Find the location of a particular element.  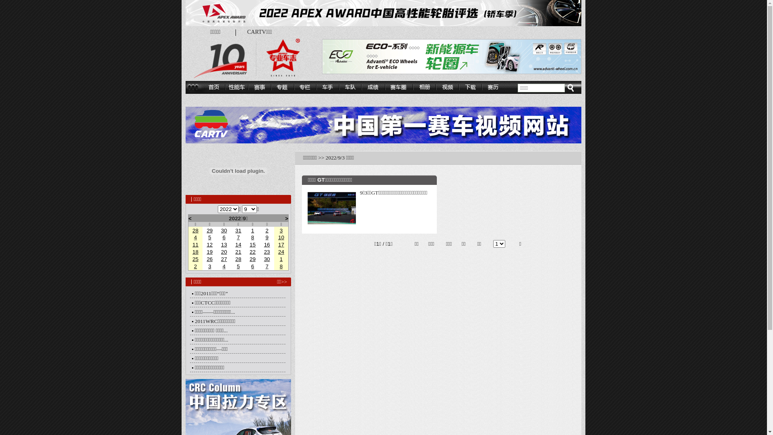

21 is located at coordinates (238, 252).